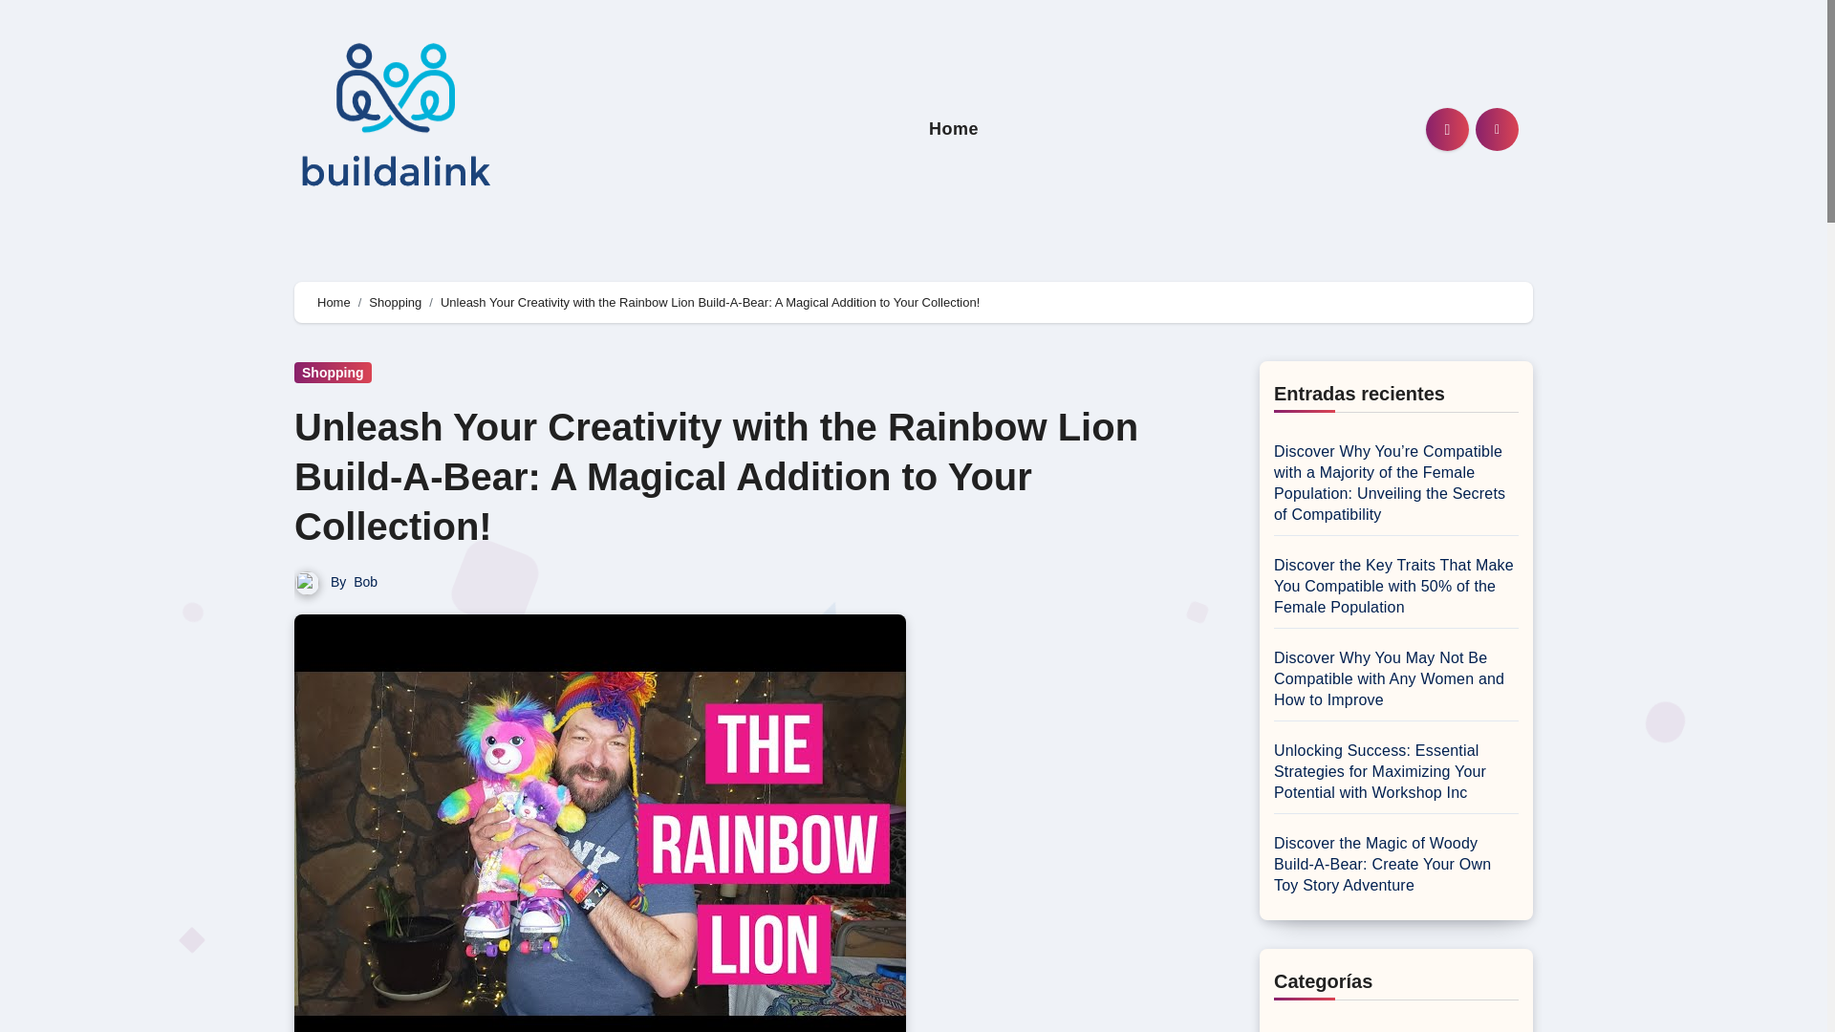 The width and height of the screenshot is (1835, 1032). Describe the element at coordinates (954, 129) in the screenshot. I see `Home` at that location.